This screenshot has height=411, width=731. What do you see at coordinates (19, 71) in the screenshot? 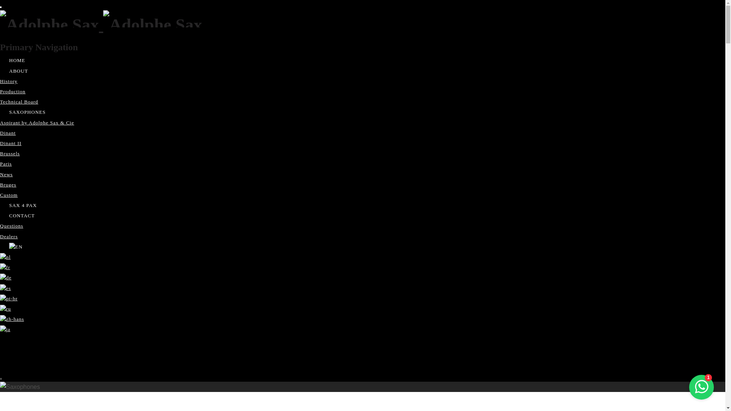
I see `ABOUT` at bounding box center [19, 71].